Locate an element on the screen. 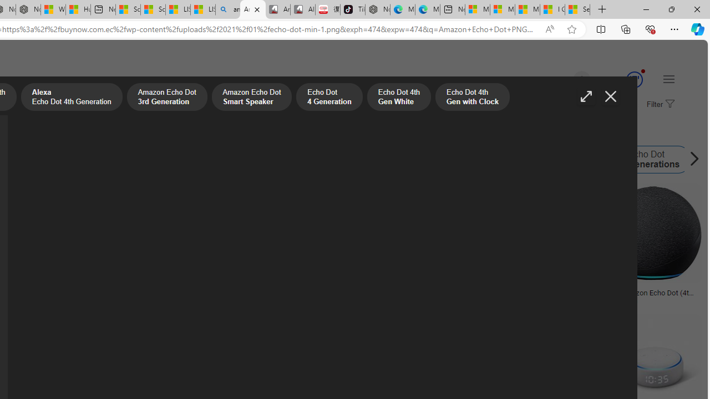  tpsearchtool.com is located at coordinates (516, 300).